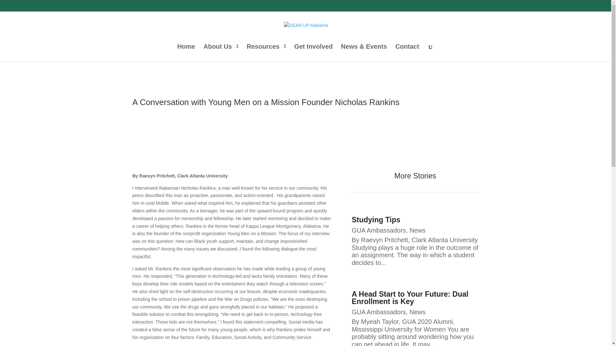  I want to click on About Us, so click(221, 53).